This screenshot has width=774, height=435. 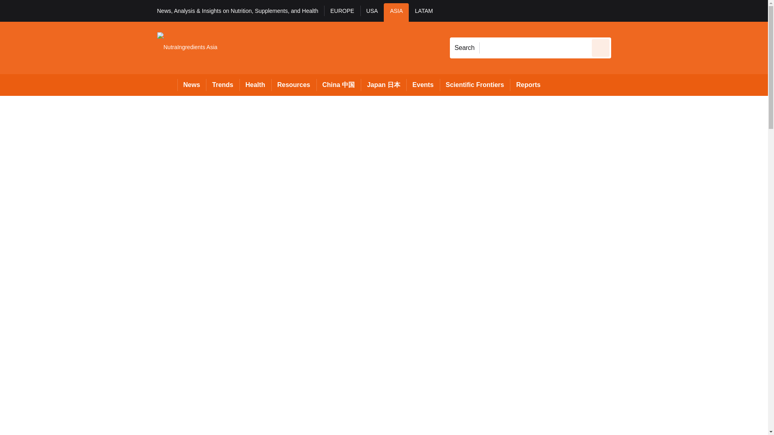 I want to click on Sign out, so click(x=624, y=10).